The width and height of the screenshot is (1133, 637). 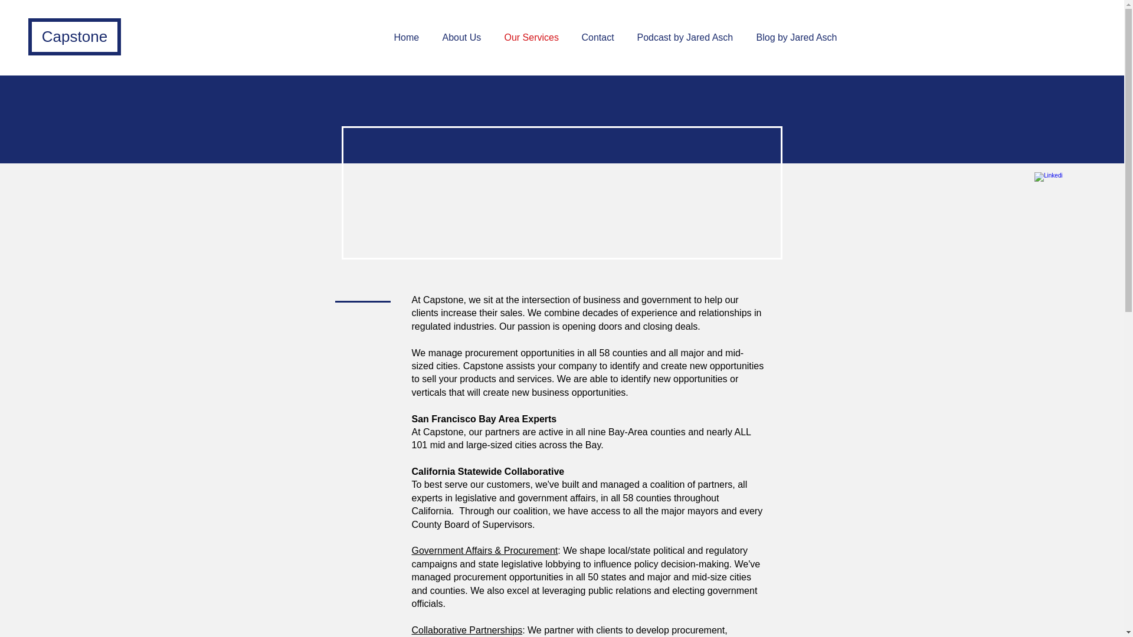 What do you see at coordinates (798, 37) in the screenshot?
I see `Blog by Jared Asch` at bounding box center [798, 37].